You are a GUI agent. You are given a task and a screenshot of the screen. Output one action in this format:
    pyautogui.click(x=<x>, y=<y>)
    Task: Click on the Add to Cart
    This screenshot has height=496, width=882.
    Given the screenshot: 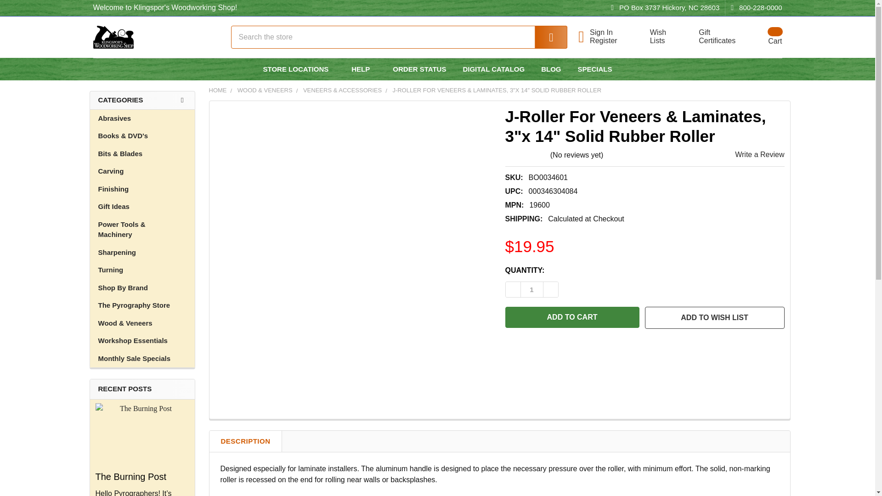 What is the action you would take?
    pyautogui.click(x=142, y=434)
    